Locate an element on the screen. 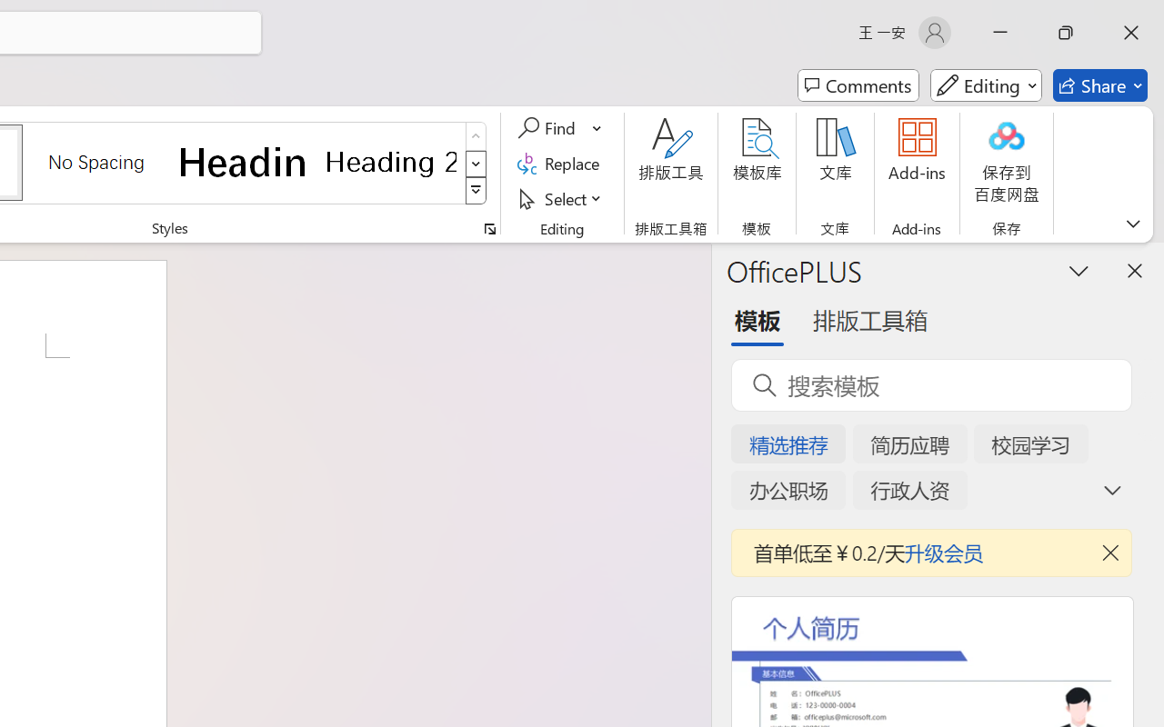  Minimize is located at coordinates (1000, 33).